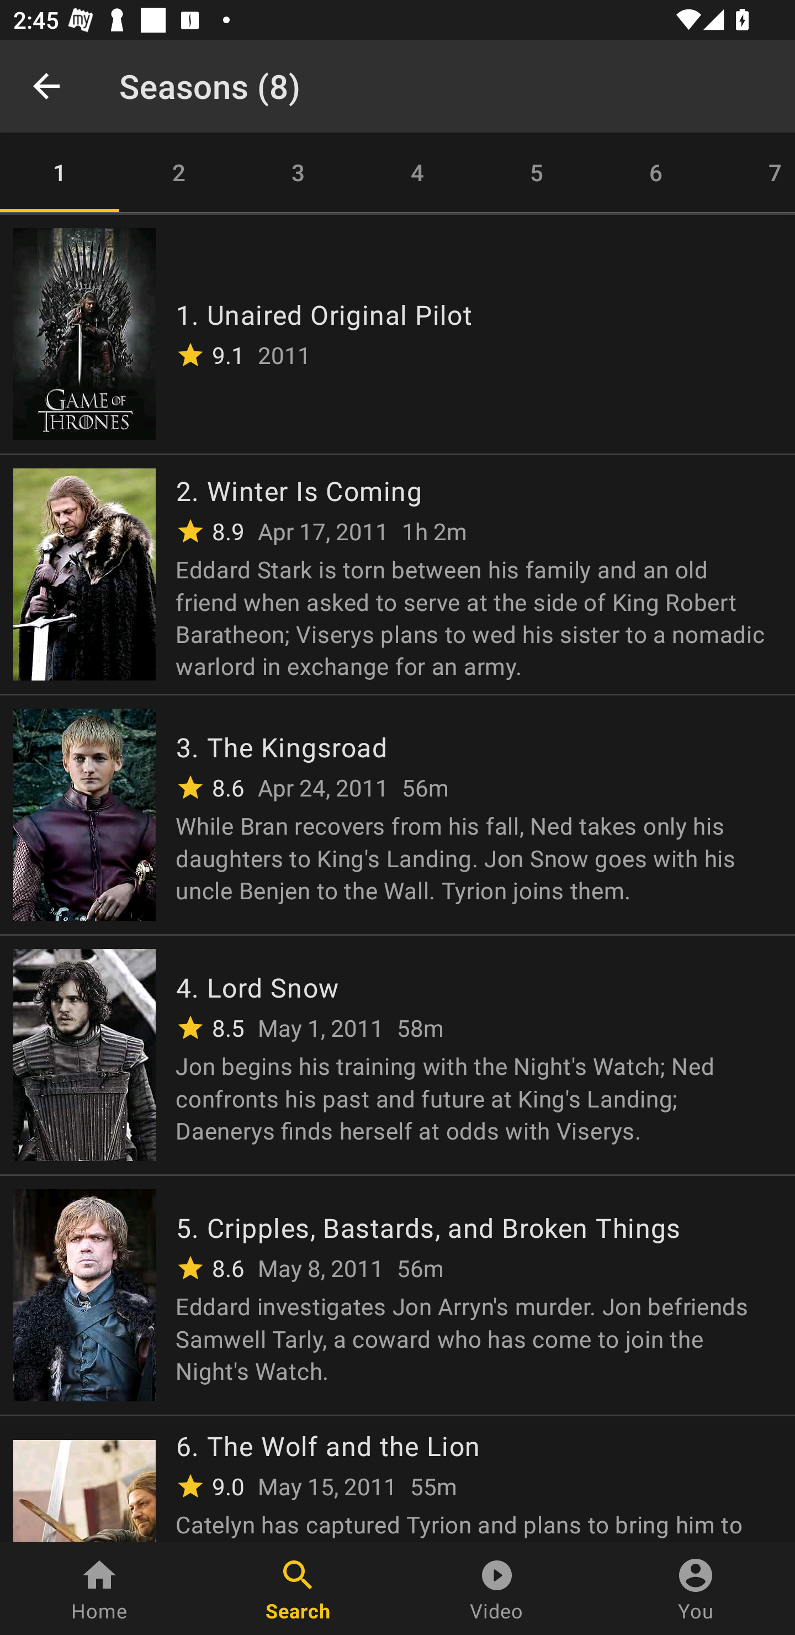 The width and height of the screenshot is (795, 1635). Describe the element at coordinates (417, 172) in the screenshot. I see `4` at that location.